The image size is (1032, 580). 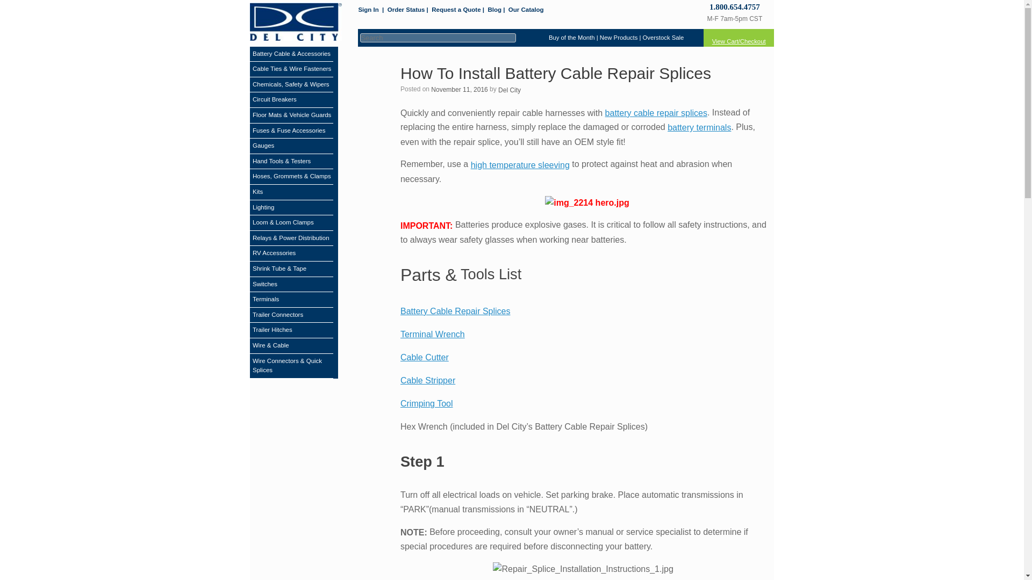 What do you see at coordinates (432, 334) in the screenshot?
I see `Terminal Wrench` at bounding box center [432, 334].